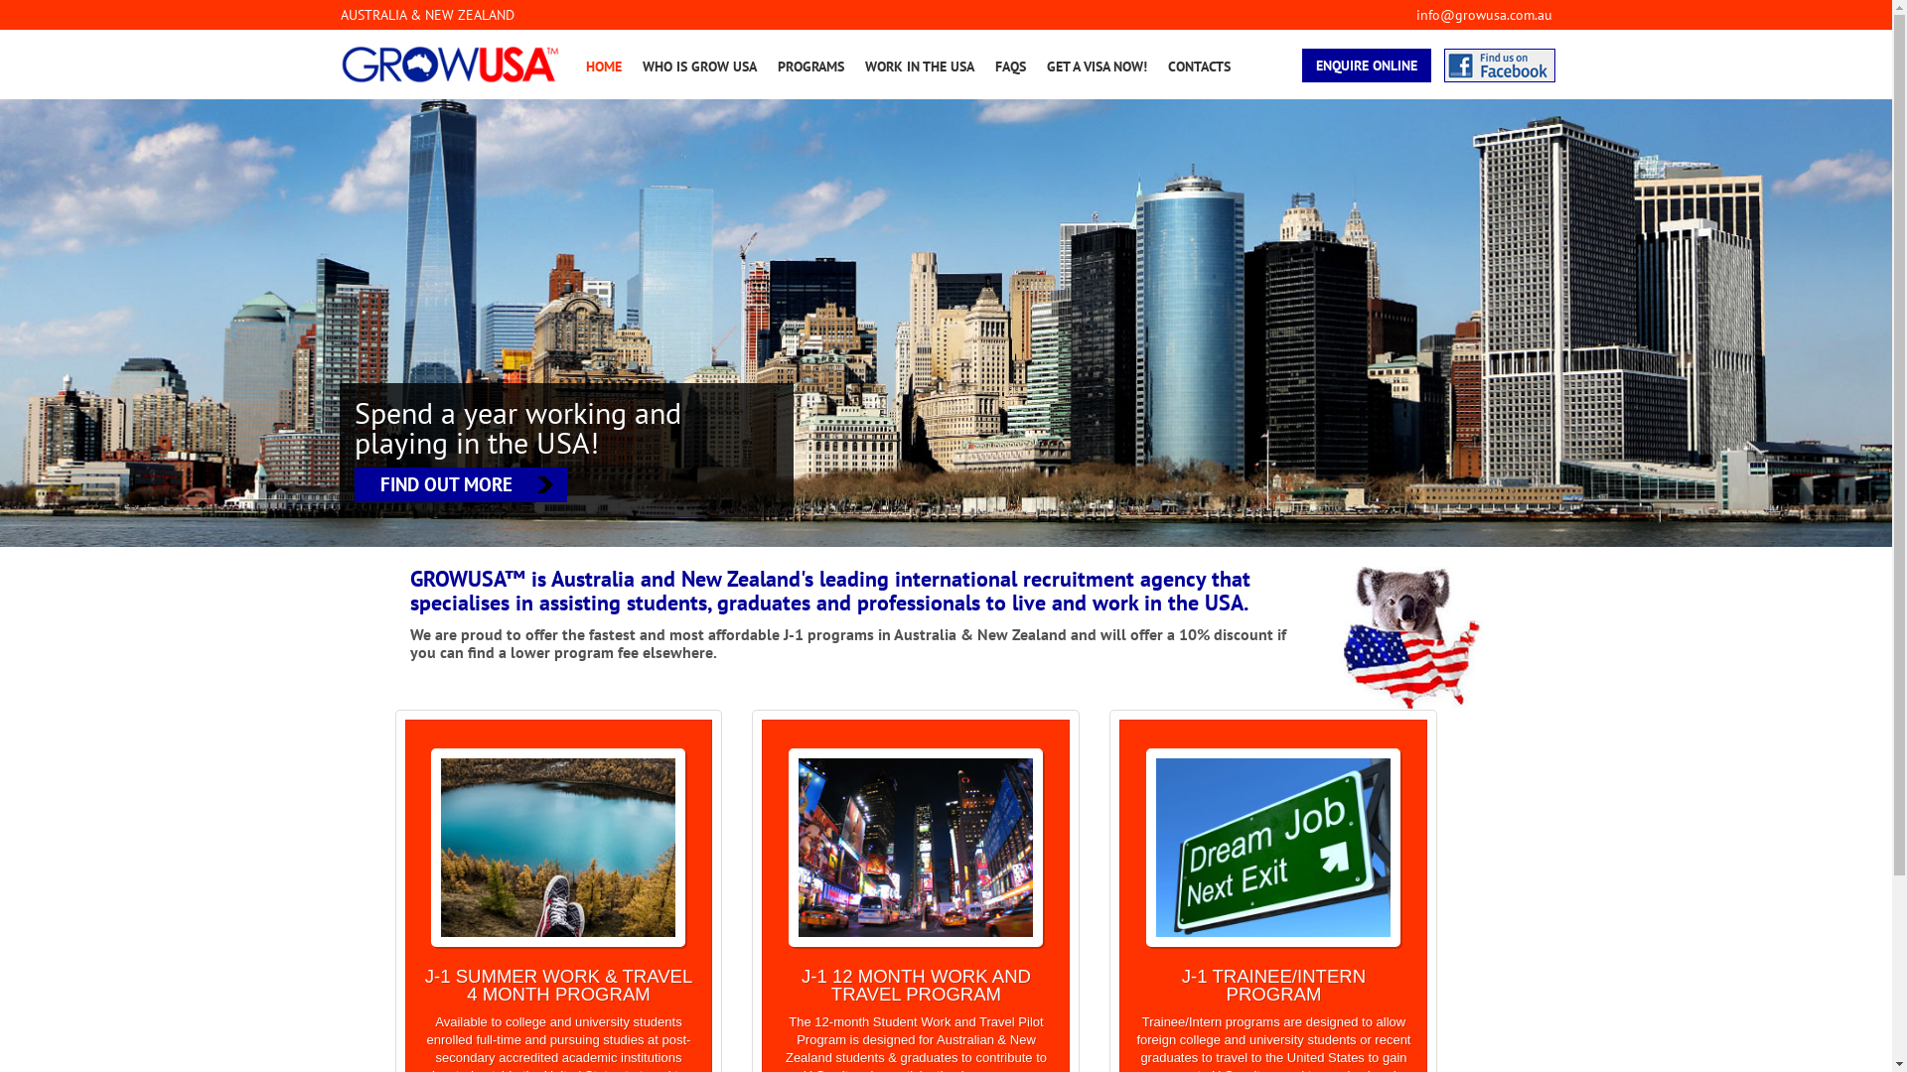  I want to click on PROGRAMS, so click(810, 67).